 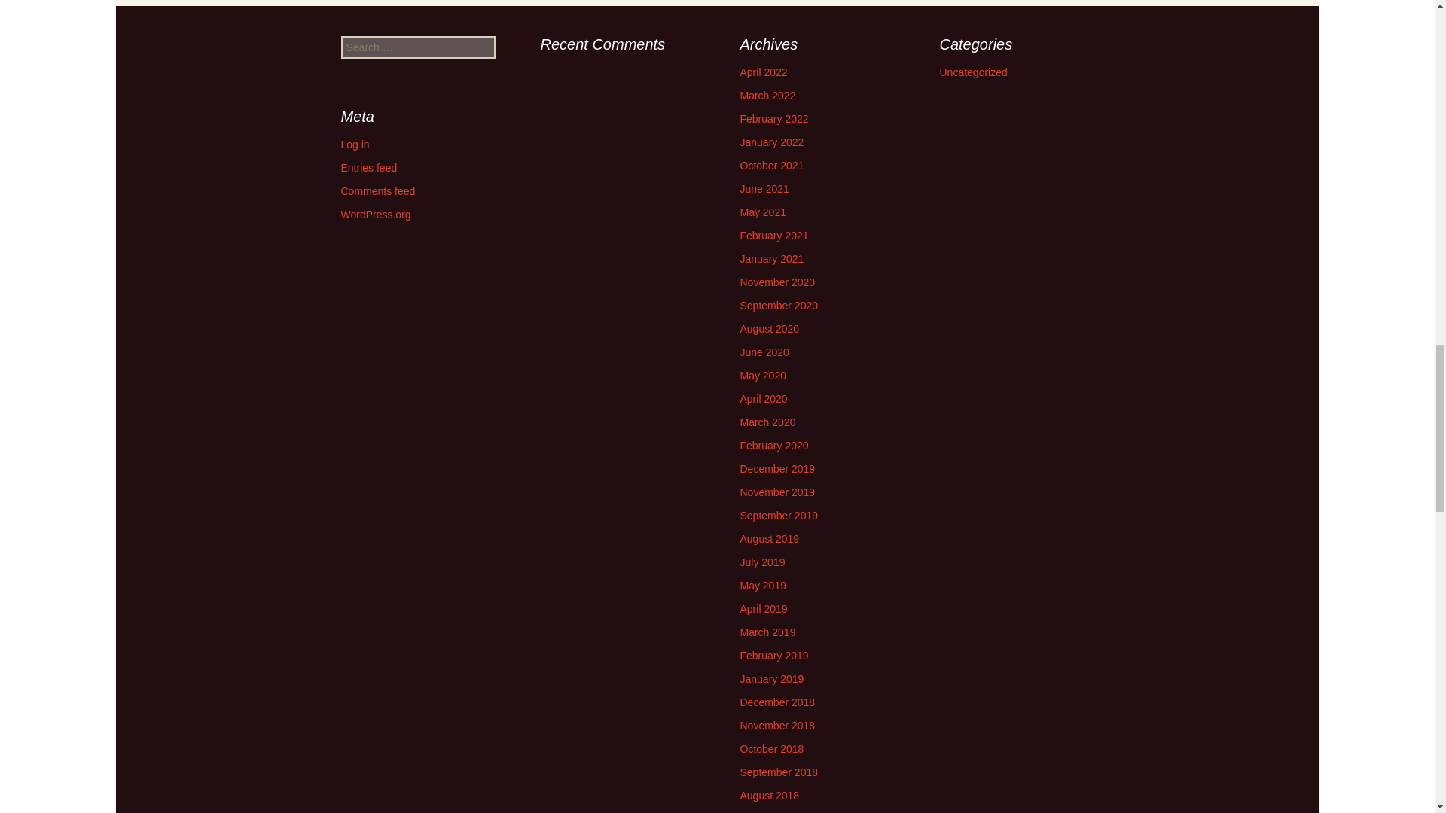 I want to click on April 2020, so click(x=762, y=398).